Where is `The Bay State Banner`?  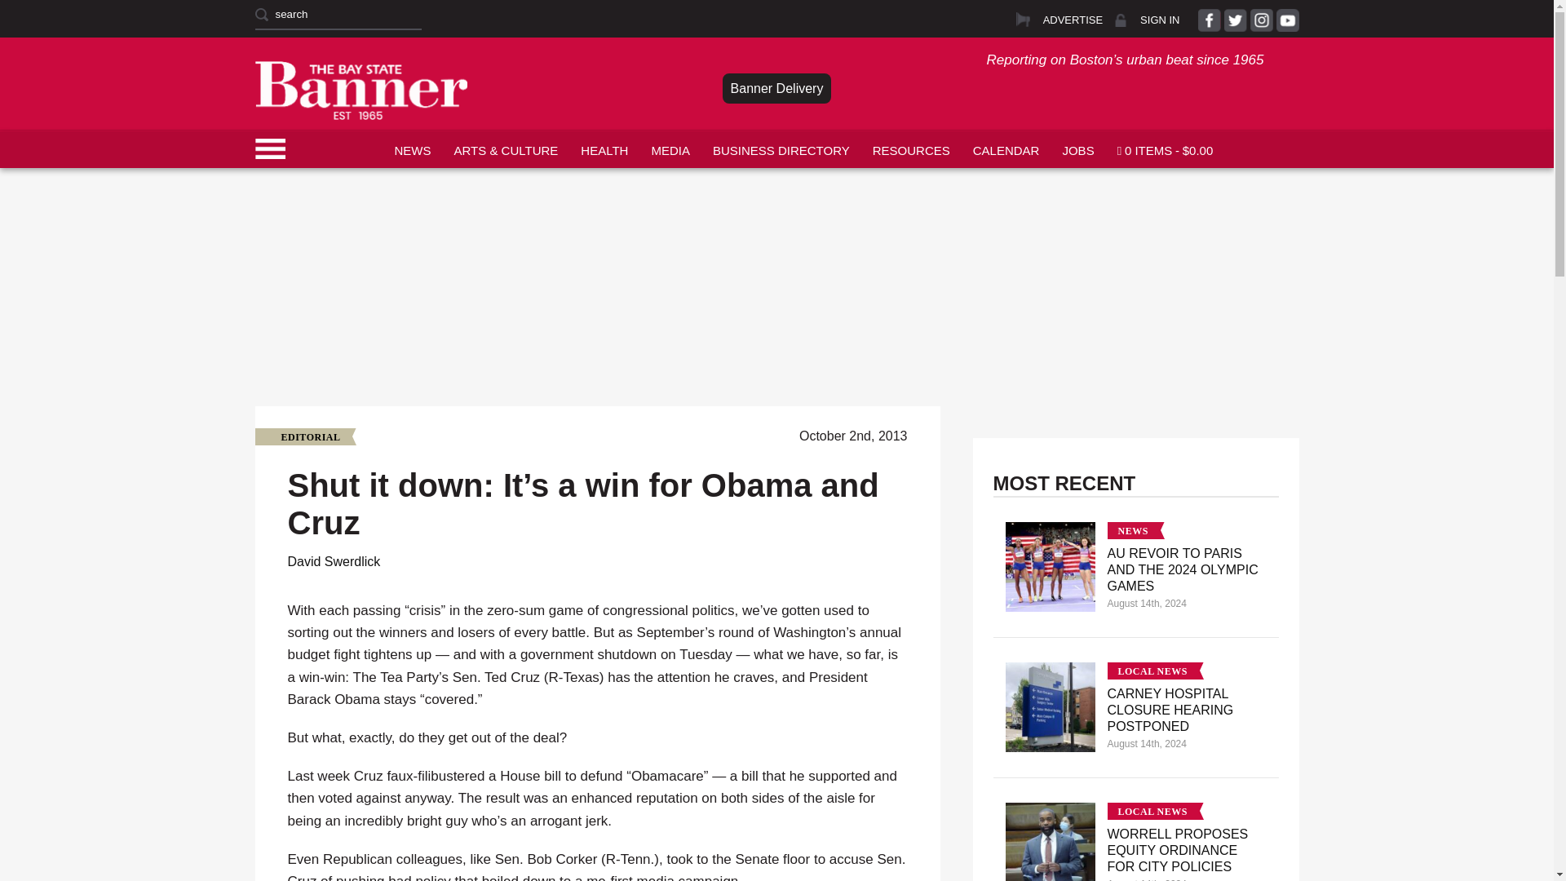
The Bay State Banner is located at coordinates (361, 90).